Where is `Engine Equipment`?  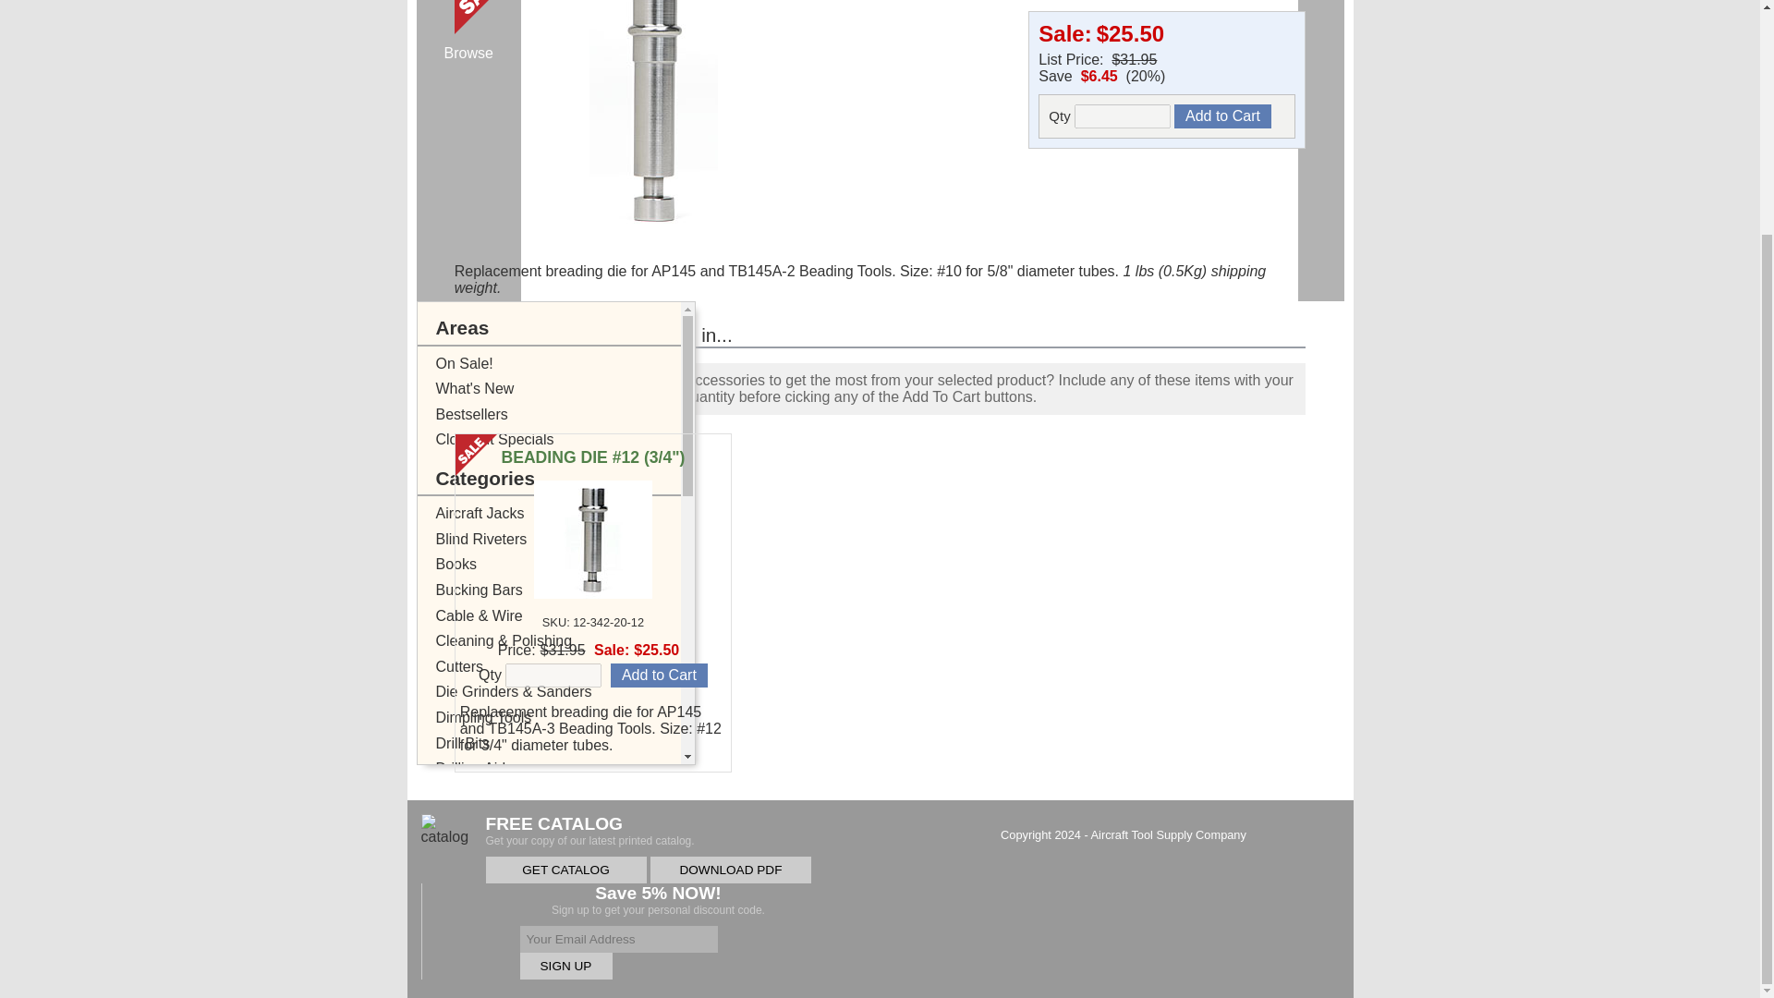
Engine Equipment is located at coordinates (567, 845).